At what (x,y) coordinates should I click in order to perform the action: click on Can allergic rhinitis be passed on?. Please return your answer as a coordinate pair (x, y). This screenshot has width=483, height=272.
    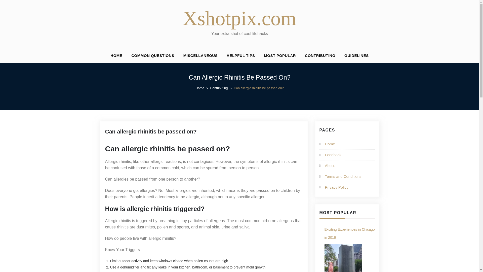
    Looking at the image, I should click on (151, 131).